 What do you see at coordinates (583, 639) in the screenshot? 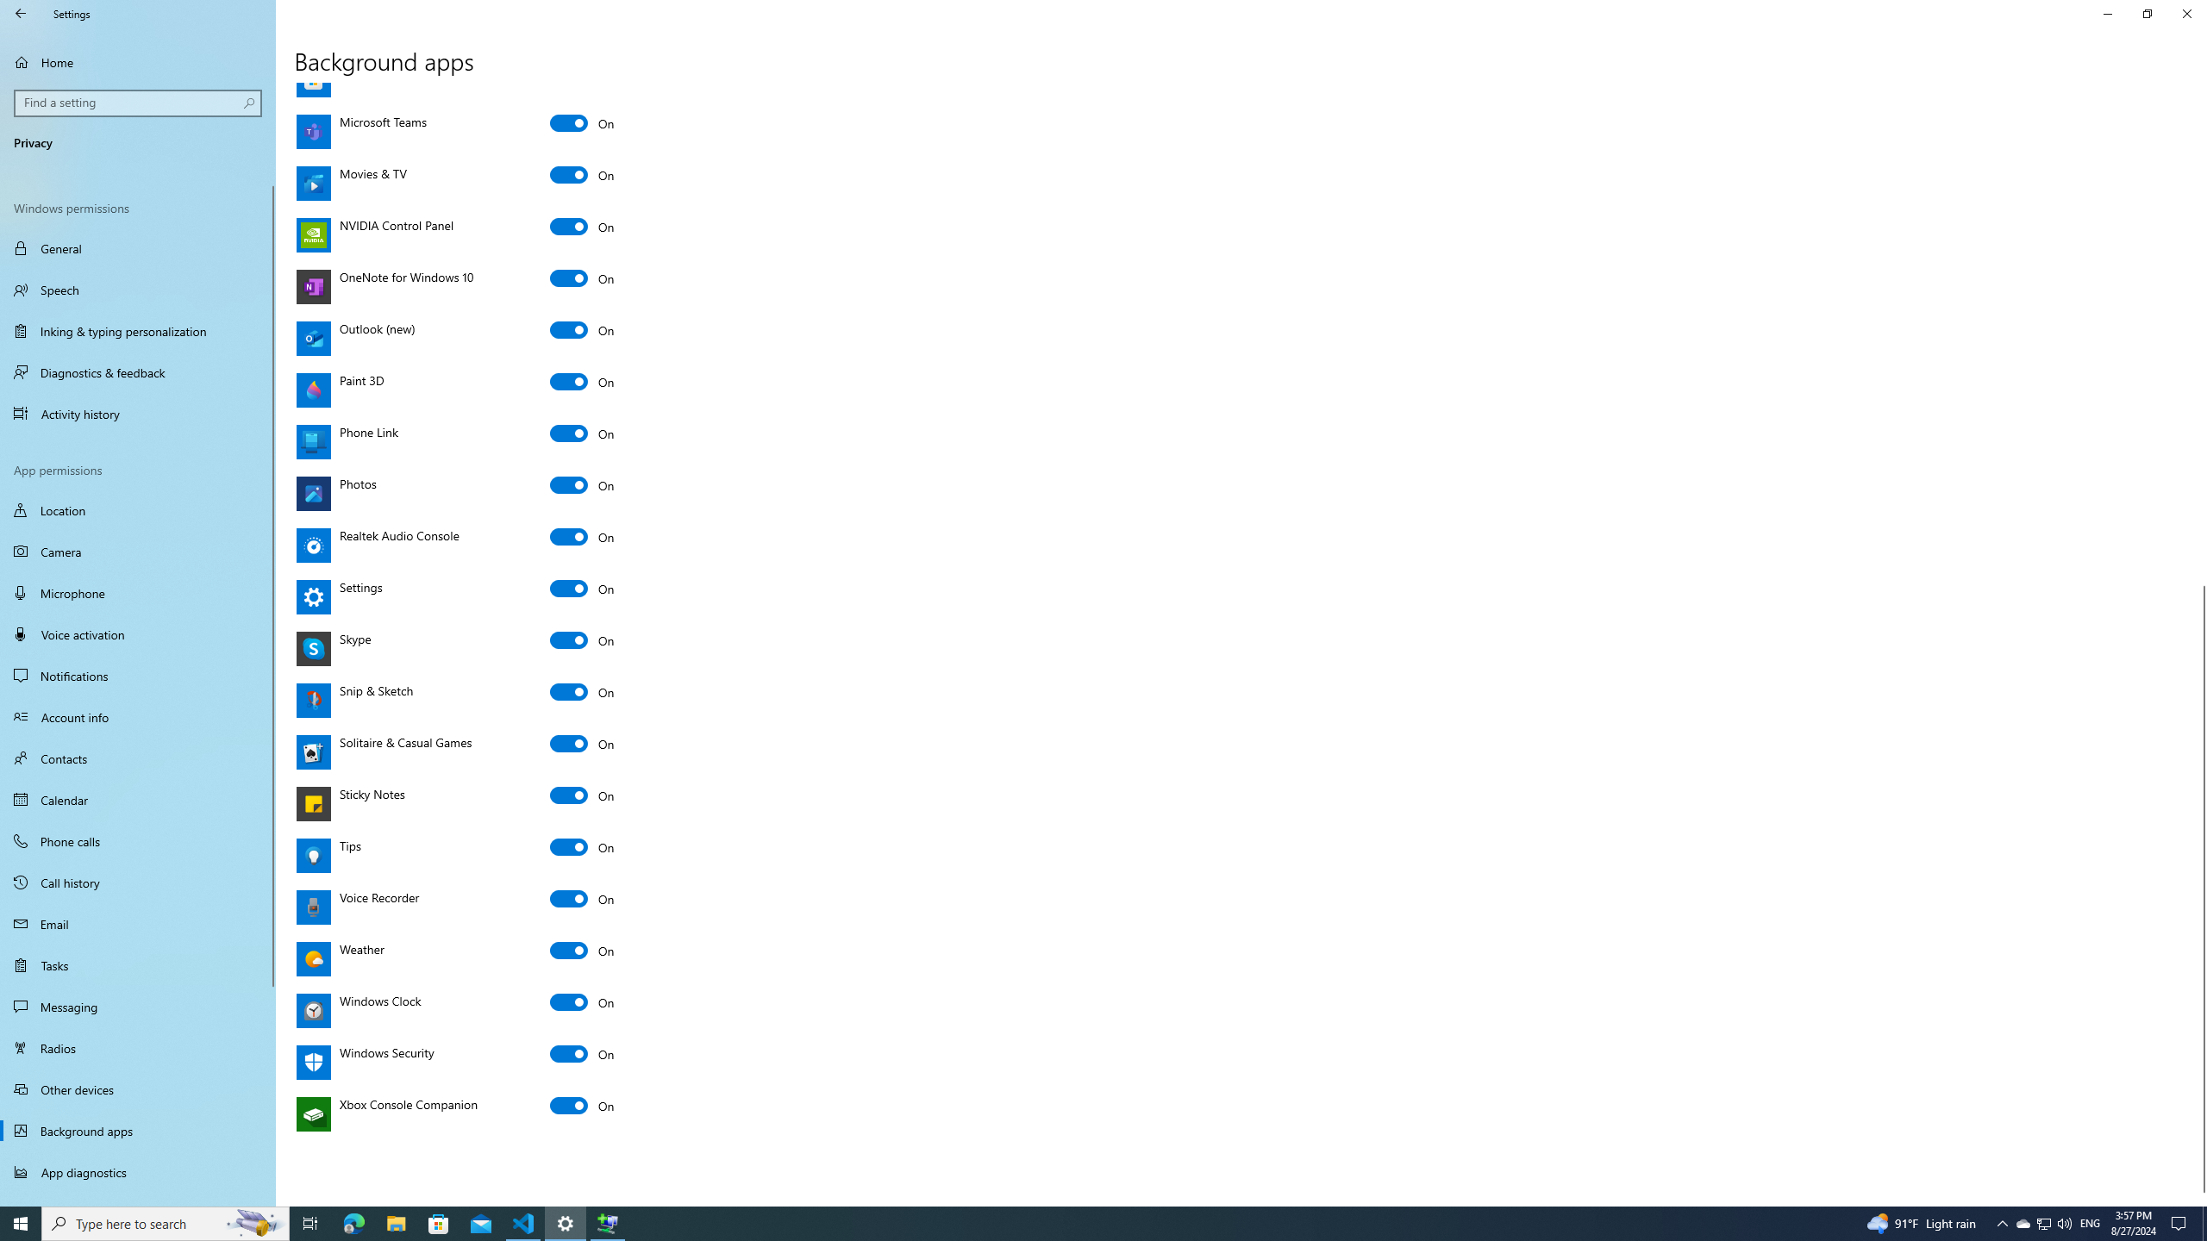
I see `Skype` at bounding box center [583, 639].